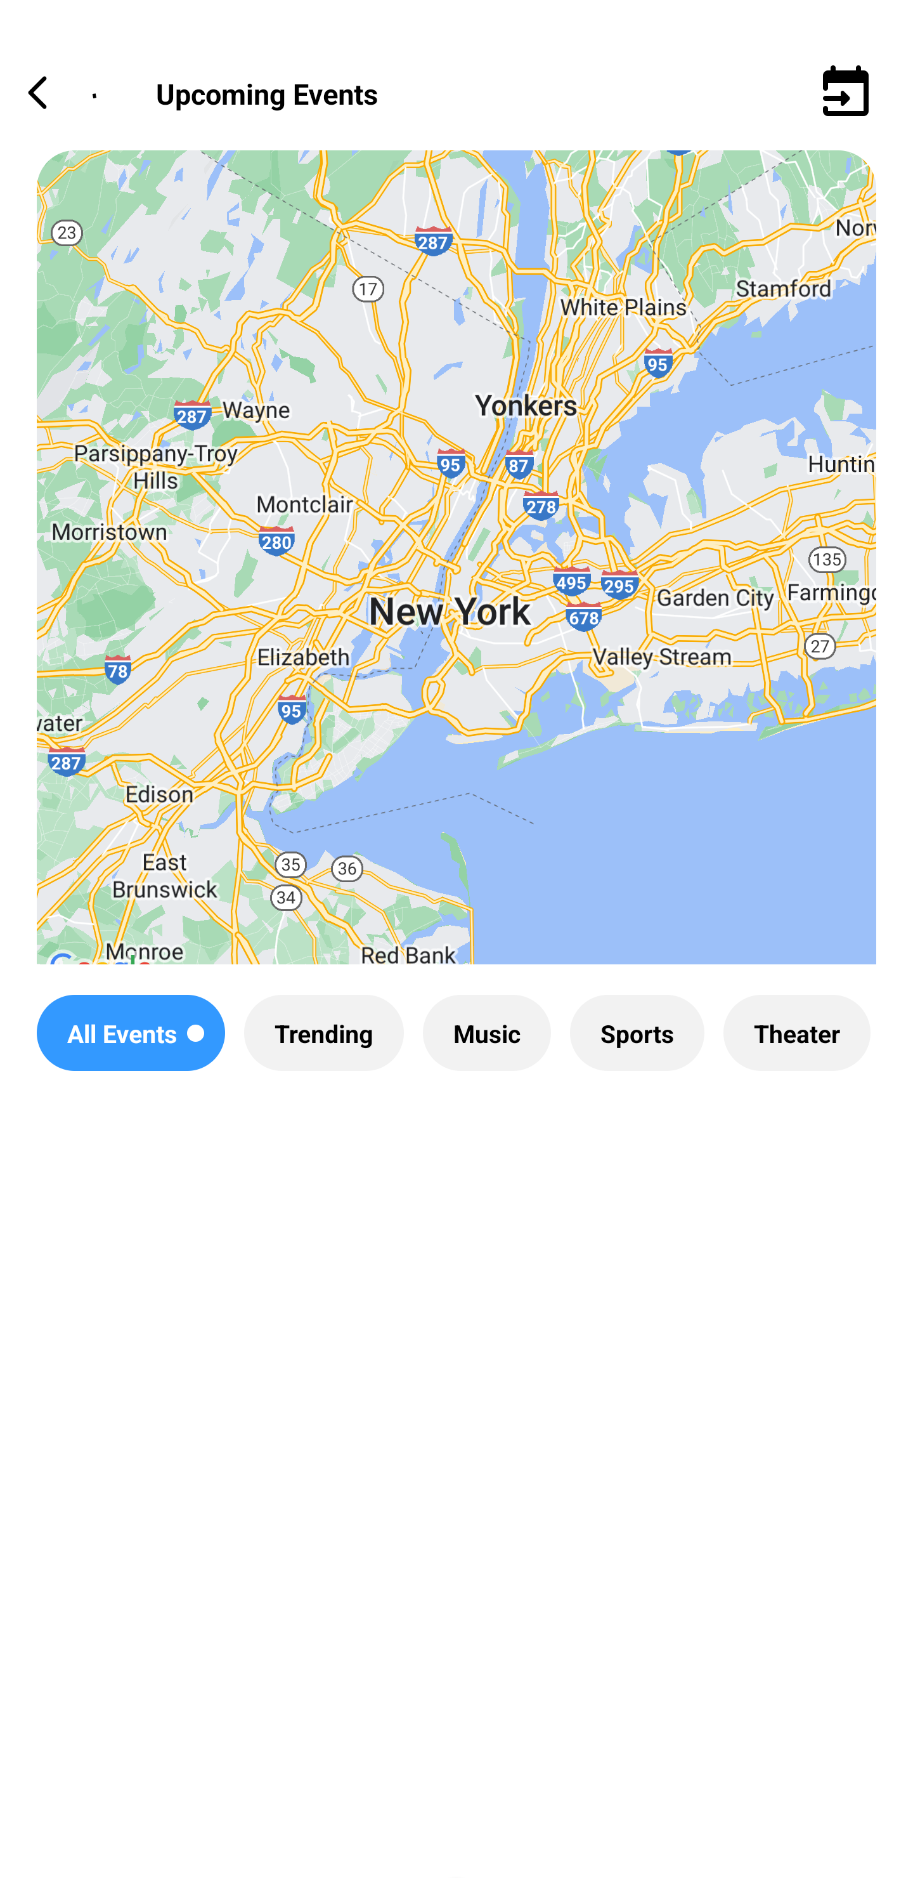  I want to click on Sports, so click(637, 1033).